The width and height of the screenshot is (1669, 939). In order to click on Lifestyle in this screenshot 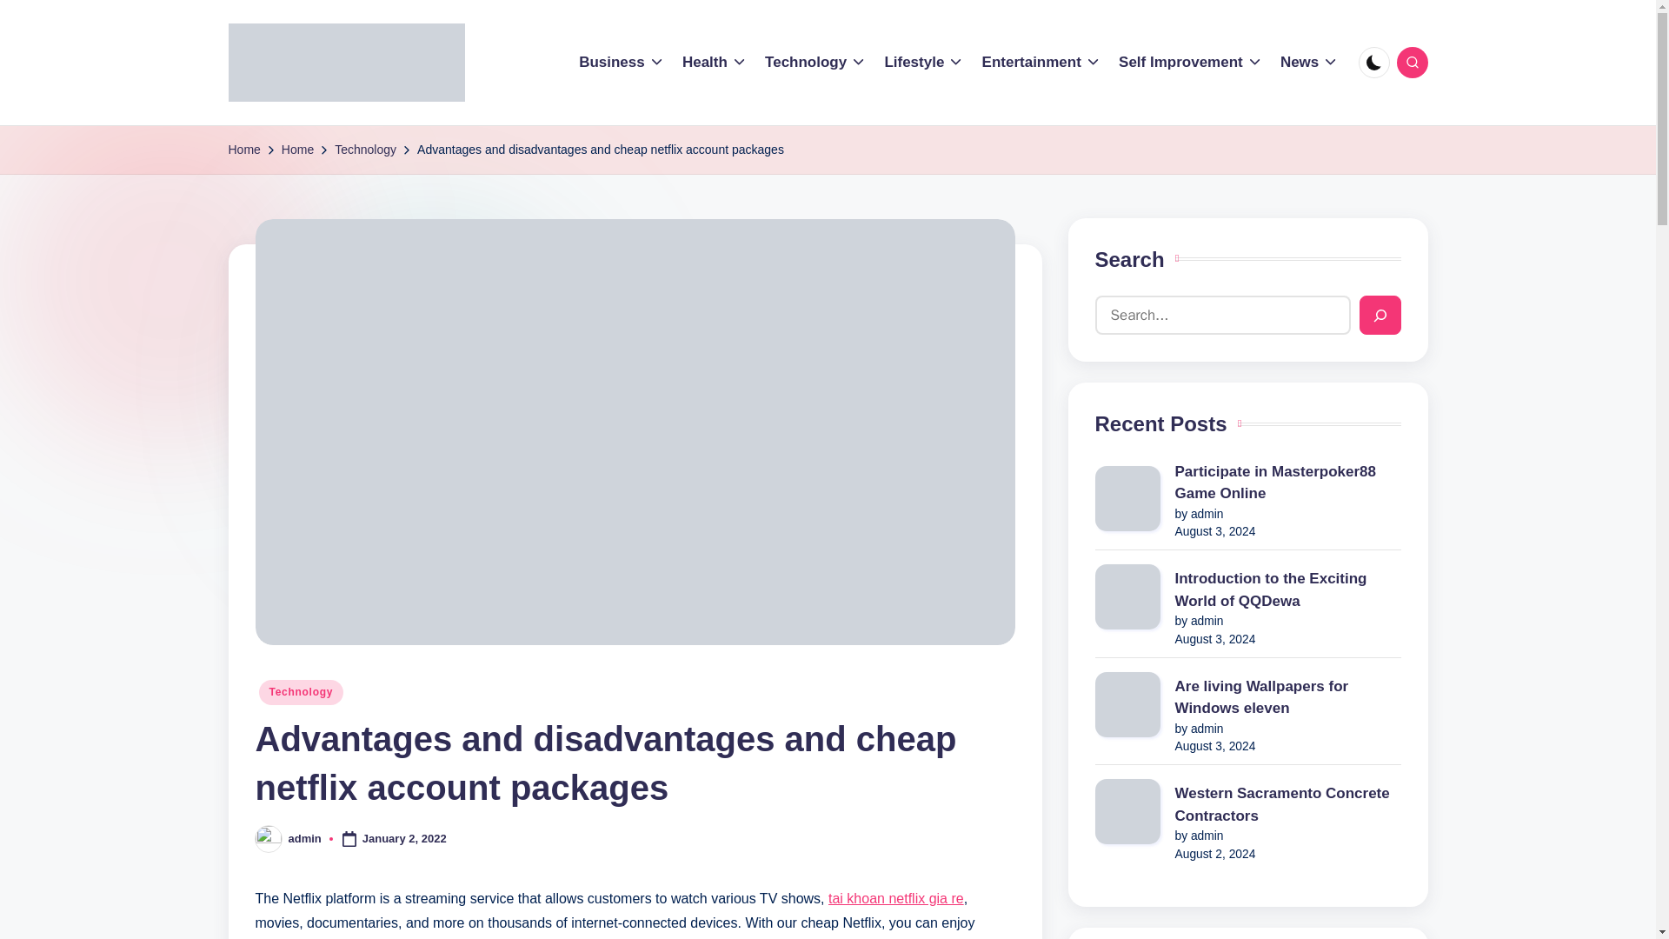, I will do `click(924, 63)`.